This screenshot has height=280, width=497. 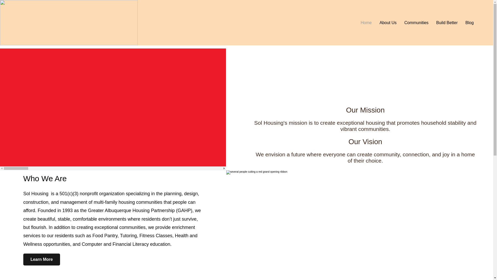 What do you see at coordinates (388, 23) in the screenshot?
I see `About Us` at bounding box center [388, 23].